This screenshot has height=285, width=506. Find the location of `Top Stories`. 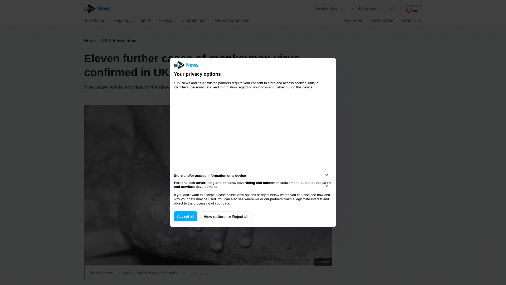

Top Stories is located at coordinates (94, 20).